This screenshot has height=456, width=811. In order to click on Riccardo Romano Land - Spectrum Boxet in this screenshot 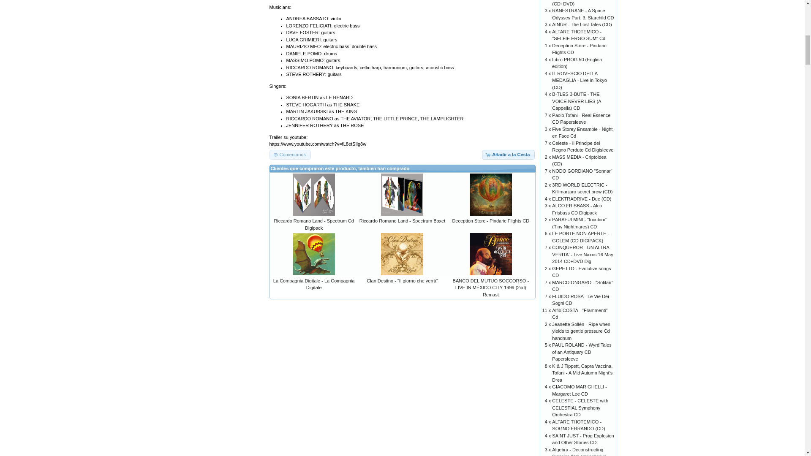, I will do `click(402, 194)`.